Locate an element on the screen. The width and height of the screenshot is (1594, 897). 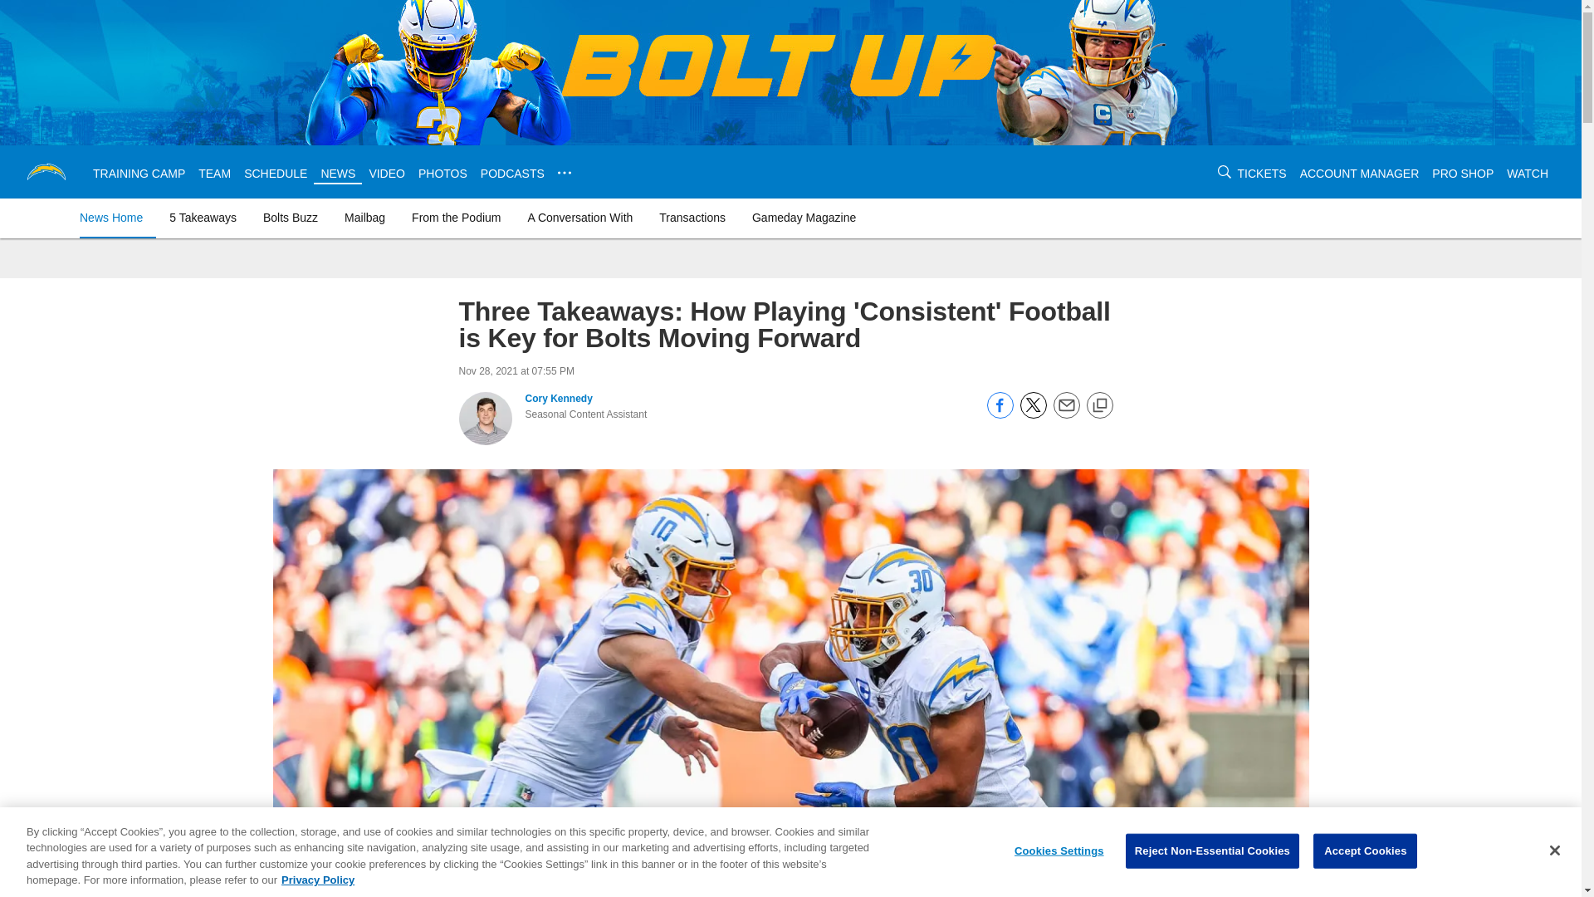
TEAM is located at coordinates (214, 173).